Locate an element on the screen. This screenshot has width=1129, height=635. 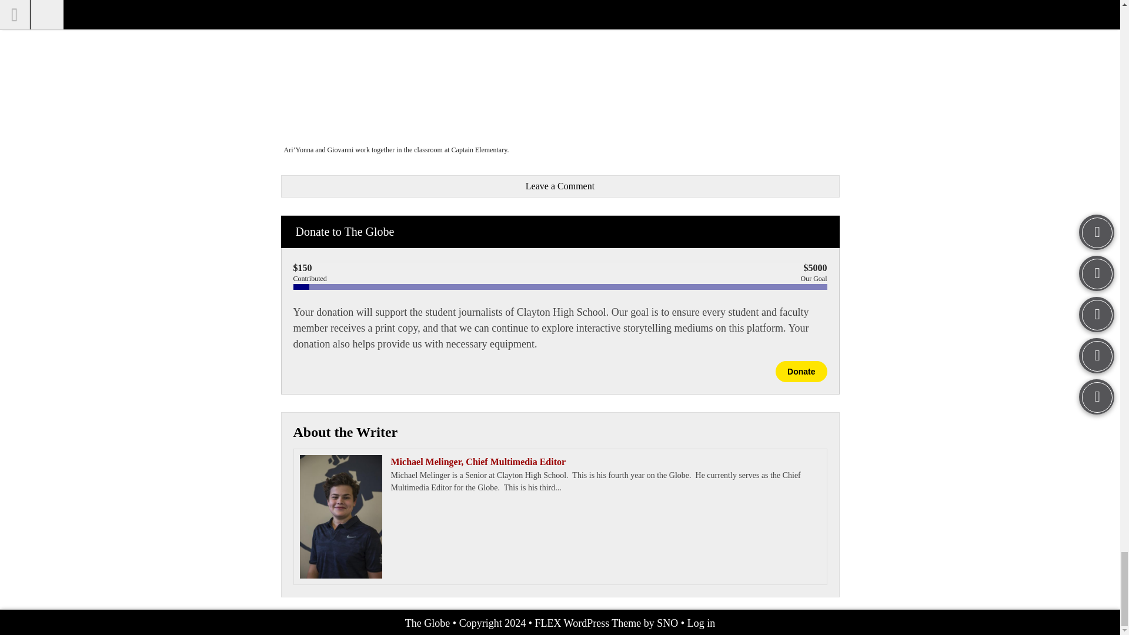
Log in is located at coordinates (702, 623).